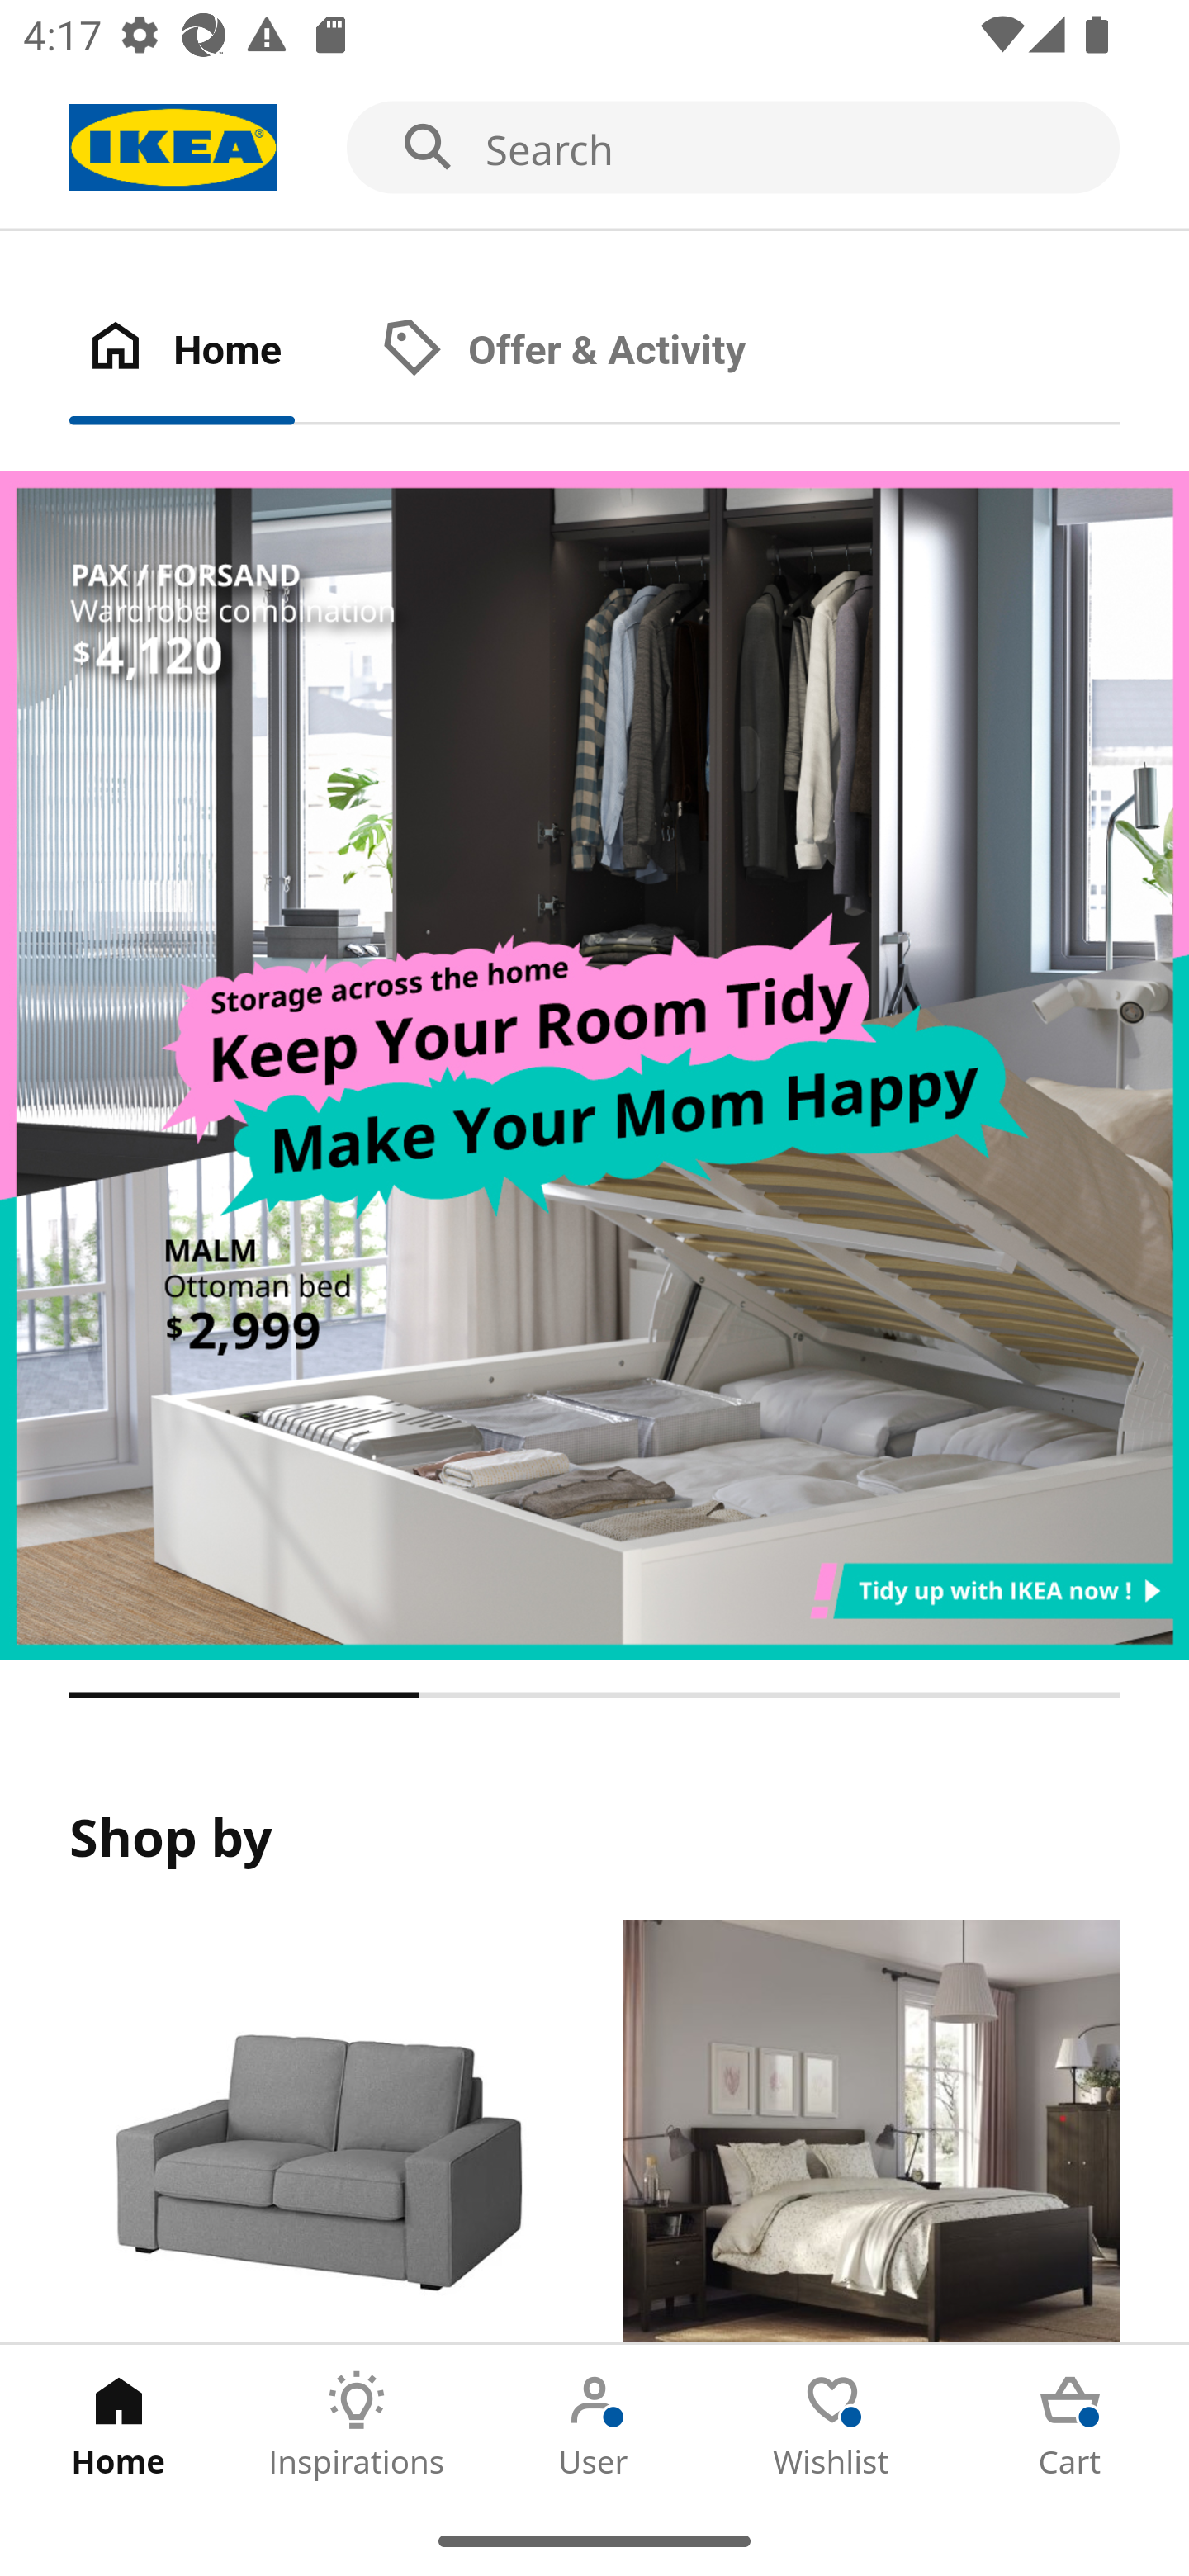  Describe the element at coordinates (1070, 2425) in the screenshot. I see `Cart
Tab 5 of 5` at that location.